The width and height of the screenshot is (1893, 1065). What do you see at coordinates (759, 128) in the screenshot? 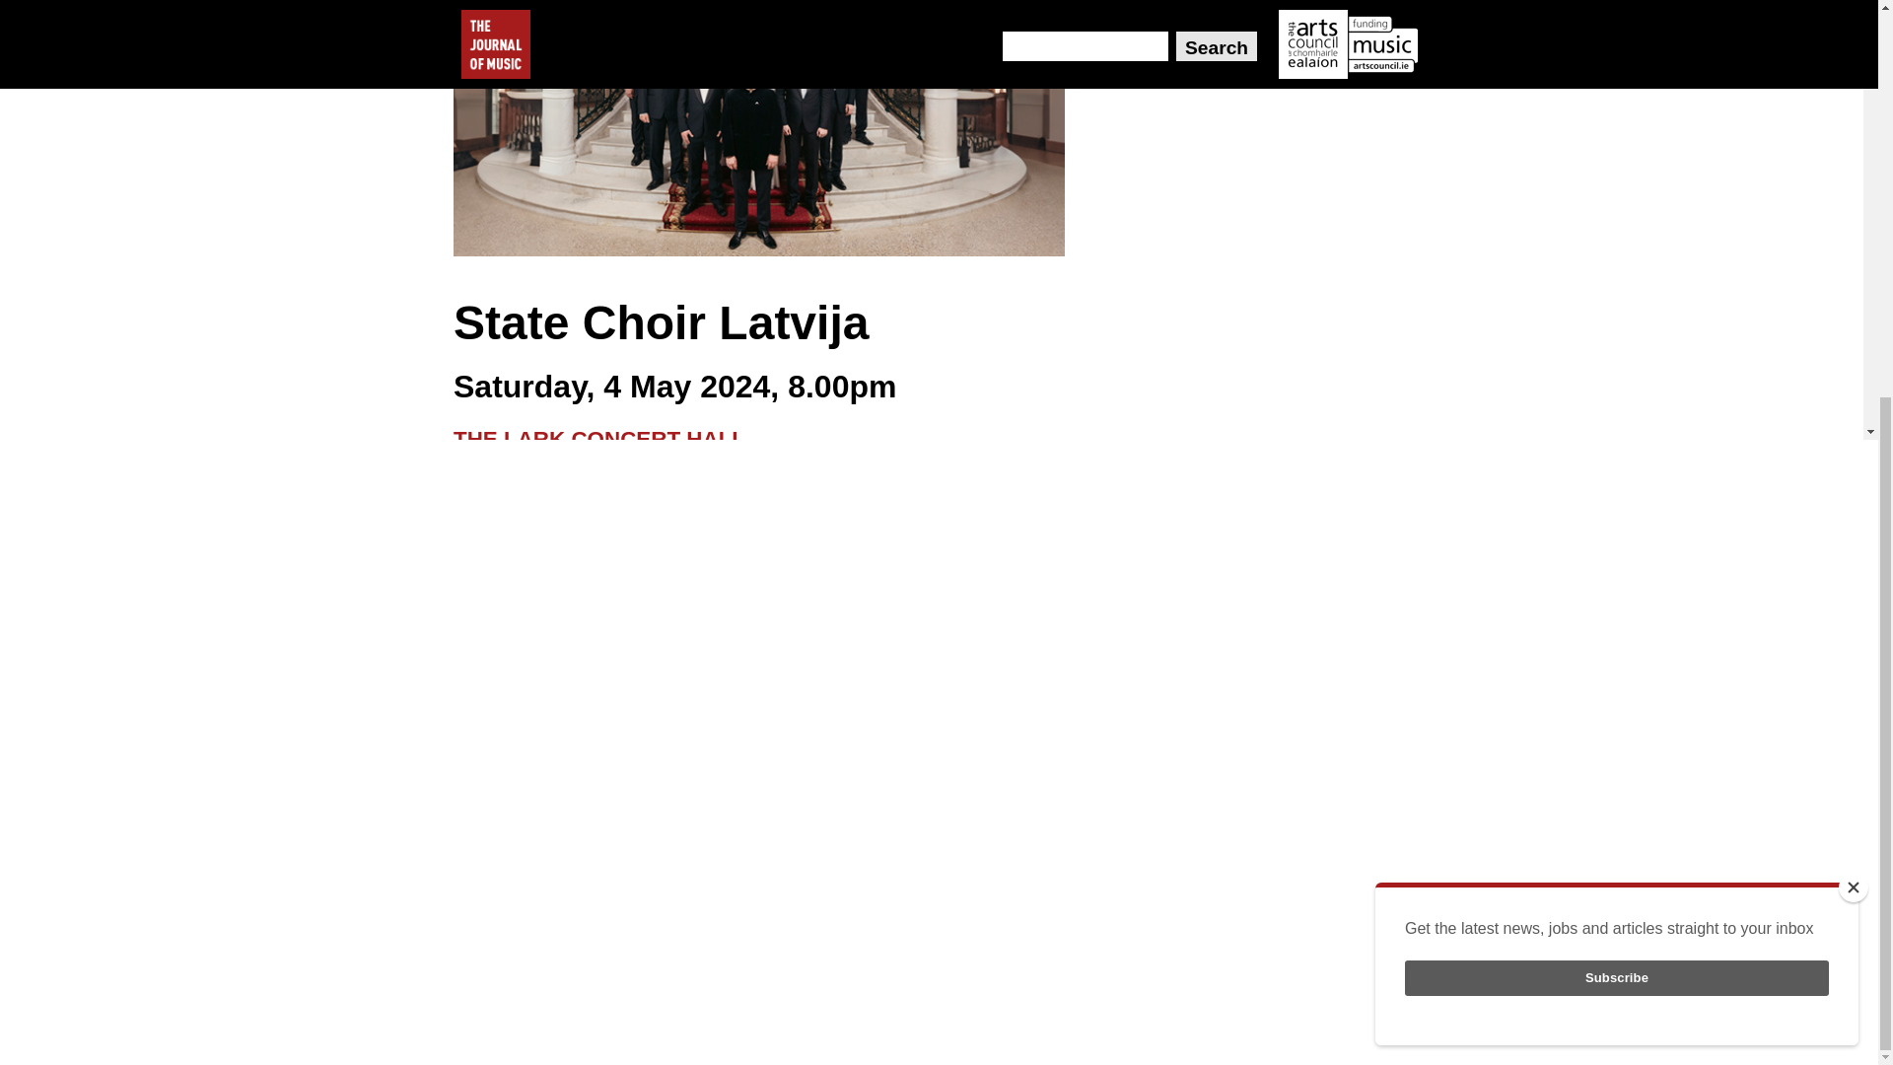
I see `State Choir Latvija` at bounding box center [759, 128].